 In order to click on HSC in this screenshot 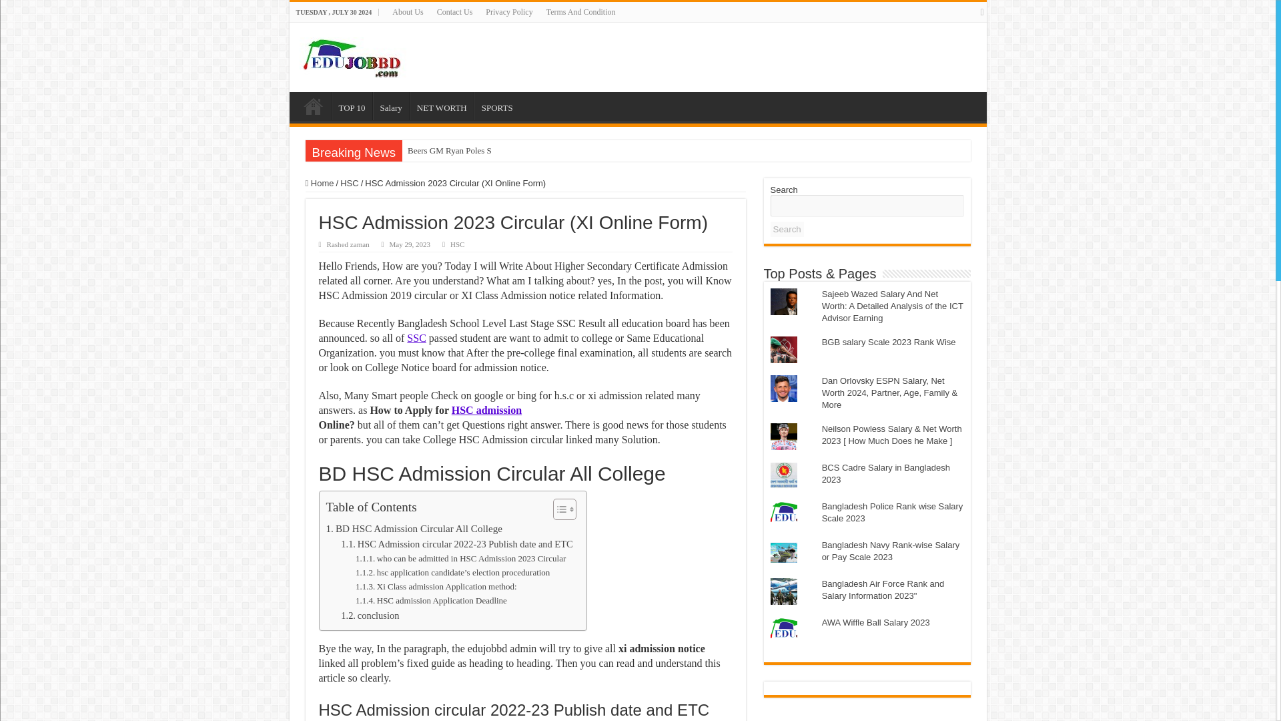, I will do `click(458, 244)`.